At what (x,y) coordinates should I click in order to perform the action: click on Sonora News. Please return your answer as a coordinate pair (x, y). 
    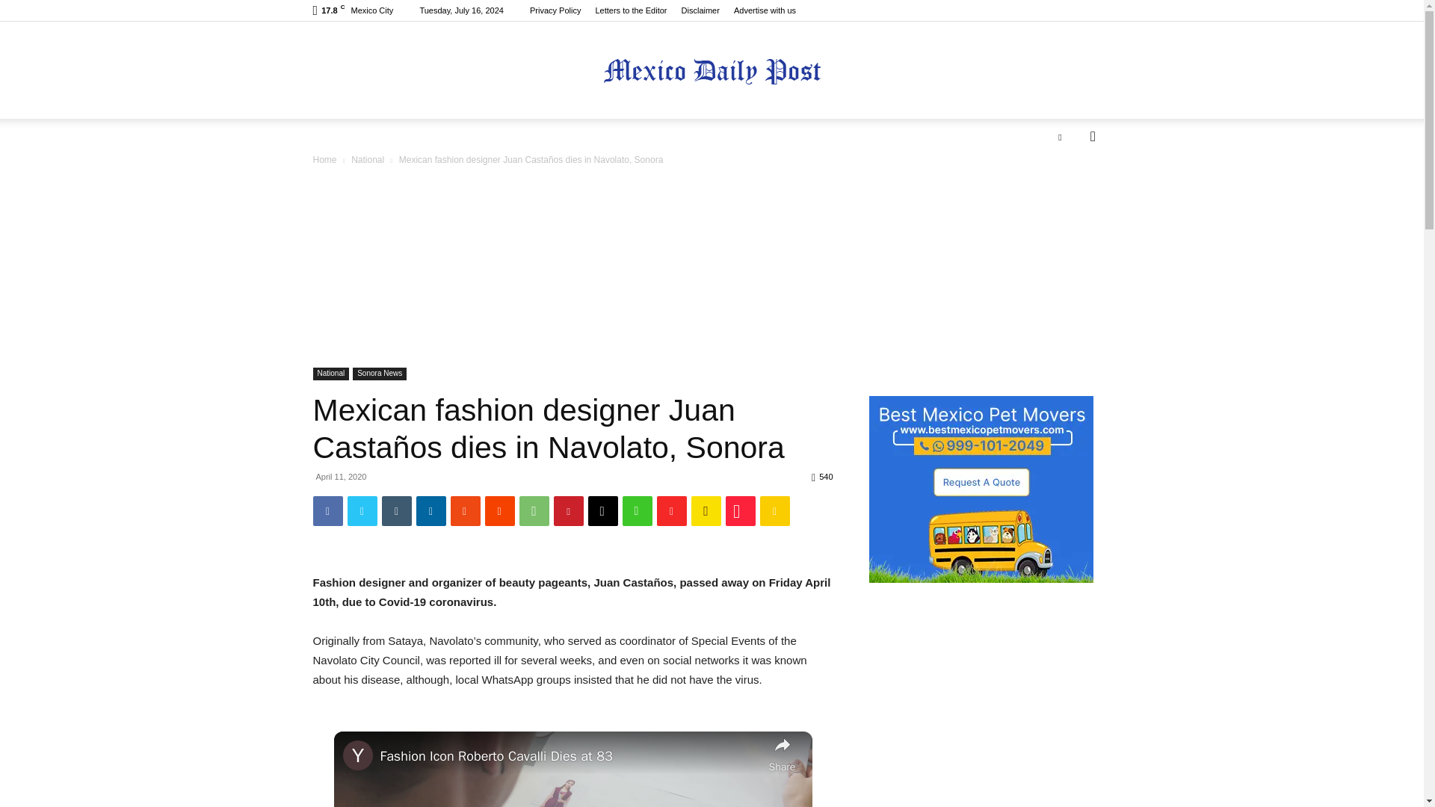
    Looking at the image, I should click on (380, 374).